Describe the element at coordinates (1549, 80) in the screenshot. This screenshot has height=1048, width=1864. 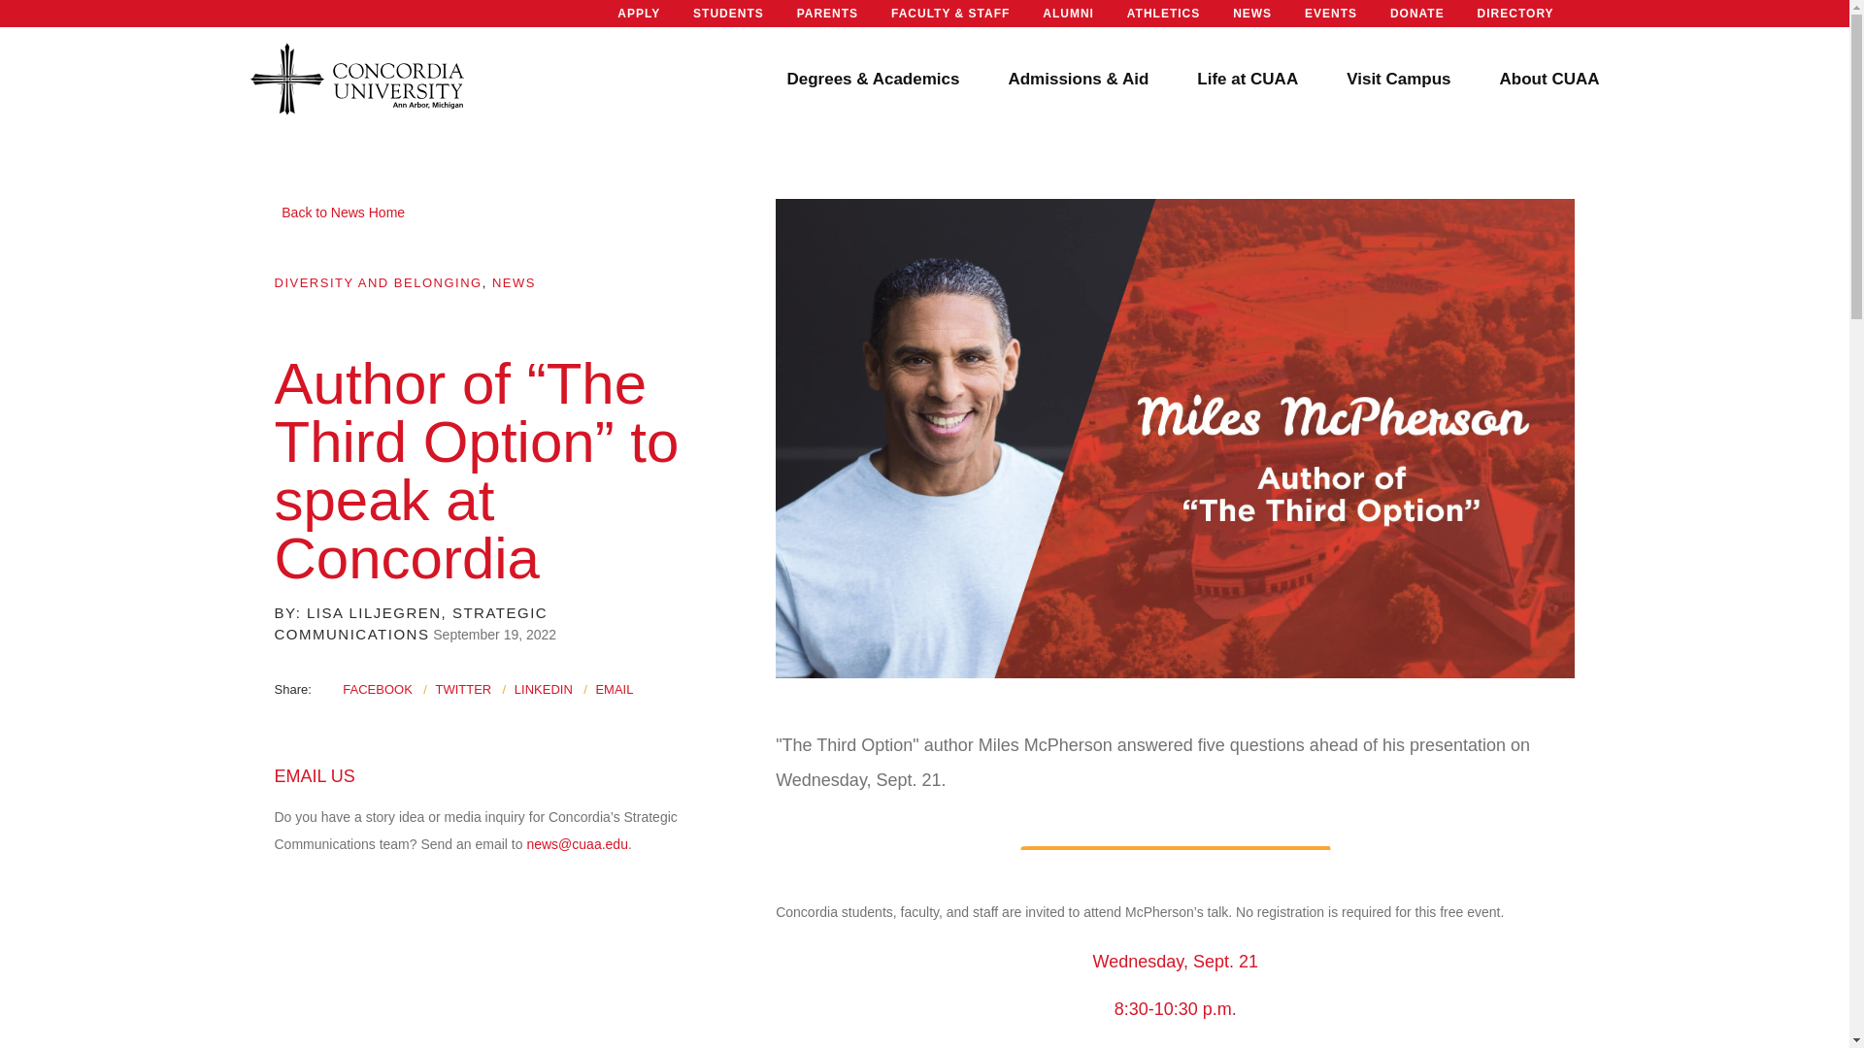
I see `About CUAA` at that location.